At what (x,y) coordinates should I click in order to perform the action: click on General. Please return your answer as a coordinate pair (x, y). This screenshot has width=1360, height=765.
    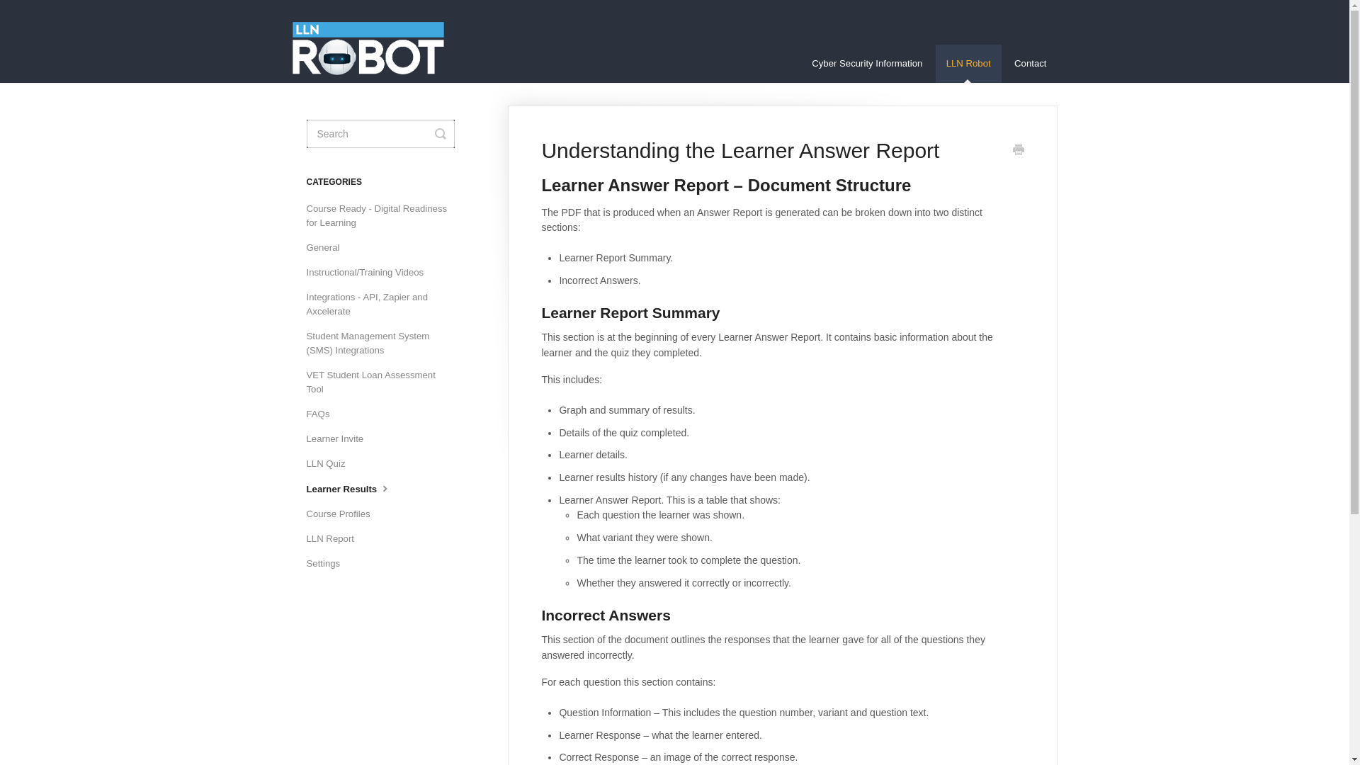
    Looking at the image, I should click on (327, 248).